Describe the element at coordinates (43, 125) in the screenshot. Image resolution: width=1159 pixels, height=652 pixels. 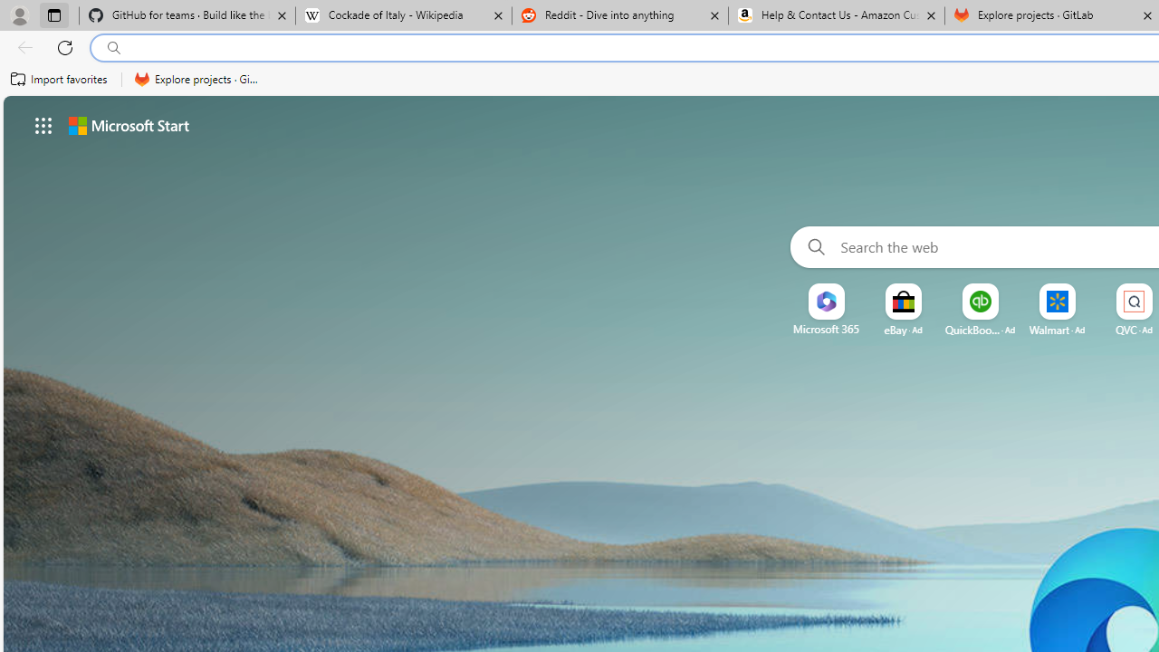
I see `App launcher` at that location.